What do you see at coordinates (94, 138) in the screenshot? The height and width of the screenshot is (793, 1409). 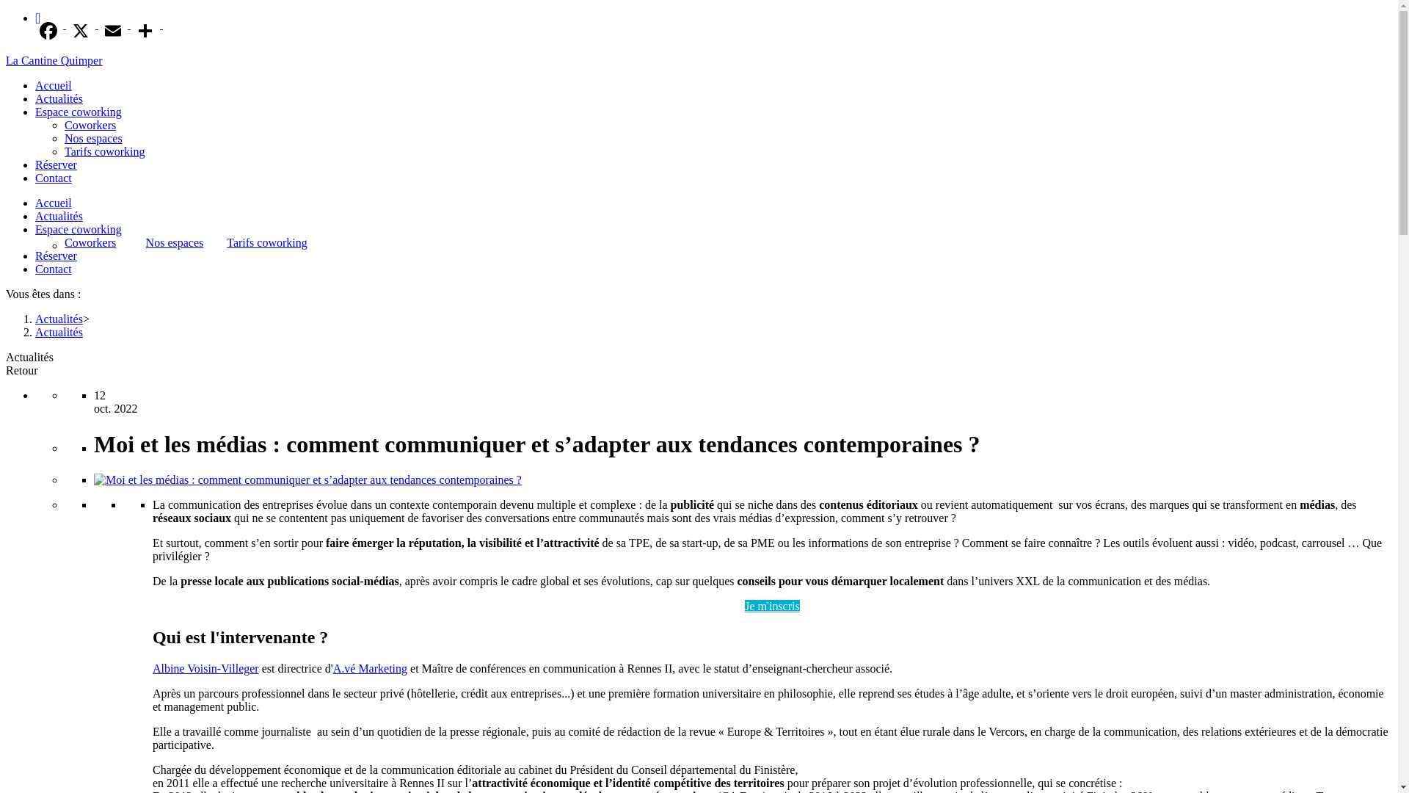 I see `Nos espaces` at bounding box center [94, 138].